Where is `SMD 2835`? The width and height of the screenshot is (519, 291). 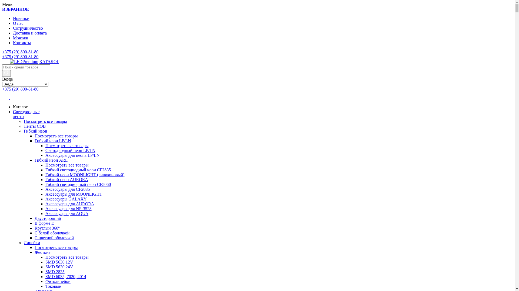 SMD 2835 is located at coordinates (55, 272).